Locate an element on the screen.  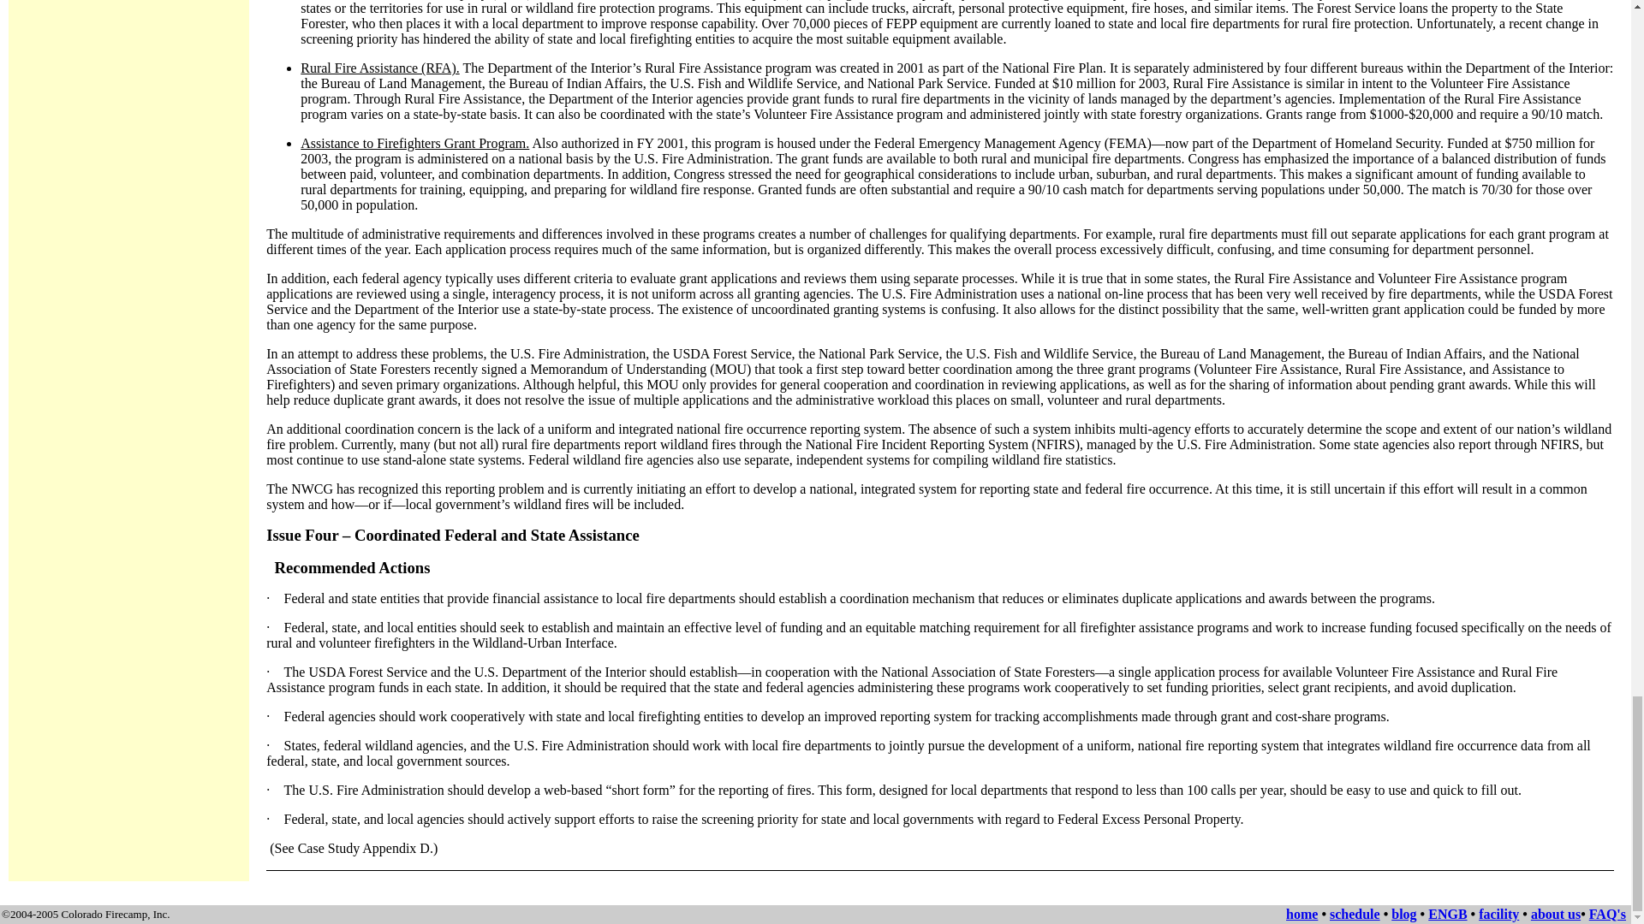
blog is located at coordinates (1403, 914).